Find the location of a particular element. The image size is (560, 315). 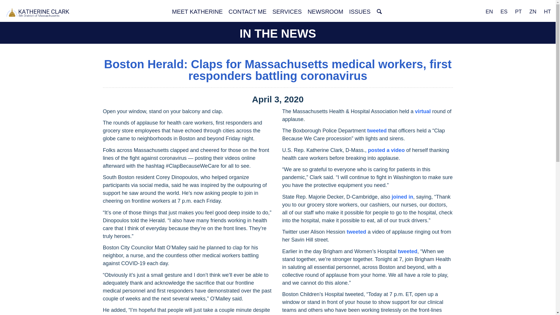

CONTACT ME is located at coordinates (247, 12).